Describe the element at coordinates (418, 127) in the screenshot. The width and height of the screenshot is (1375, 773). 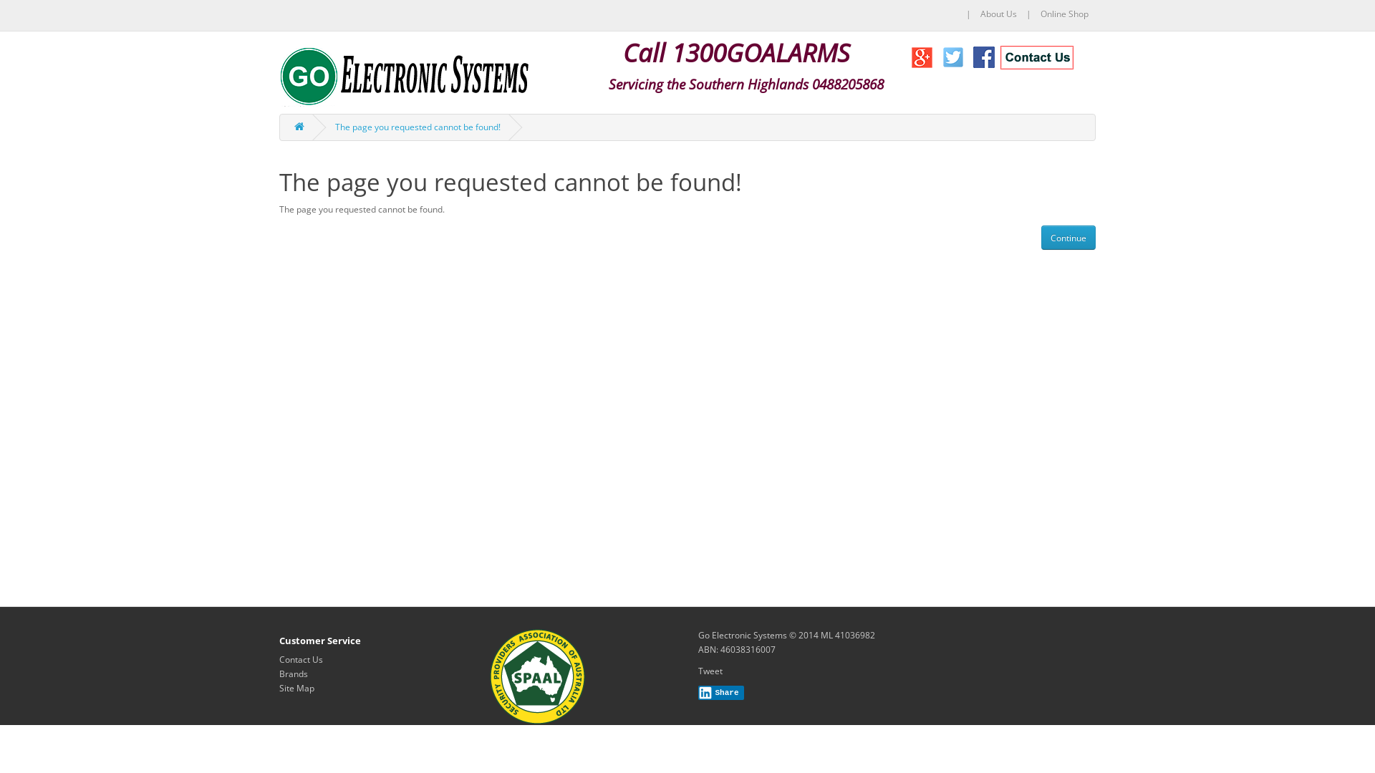
I see `The page you requested cannot be found!` at that location.